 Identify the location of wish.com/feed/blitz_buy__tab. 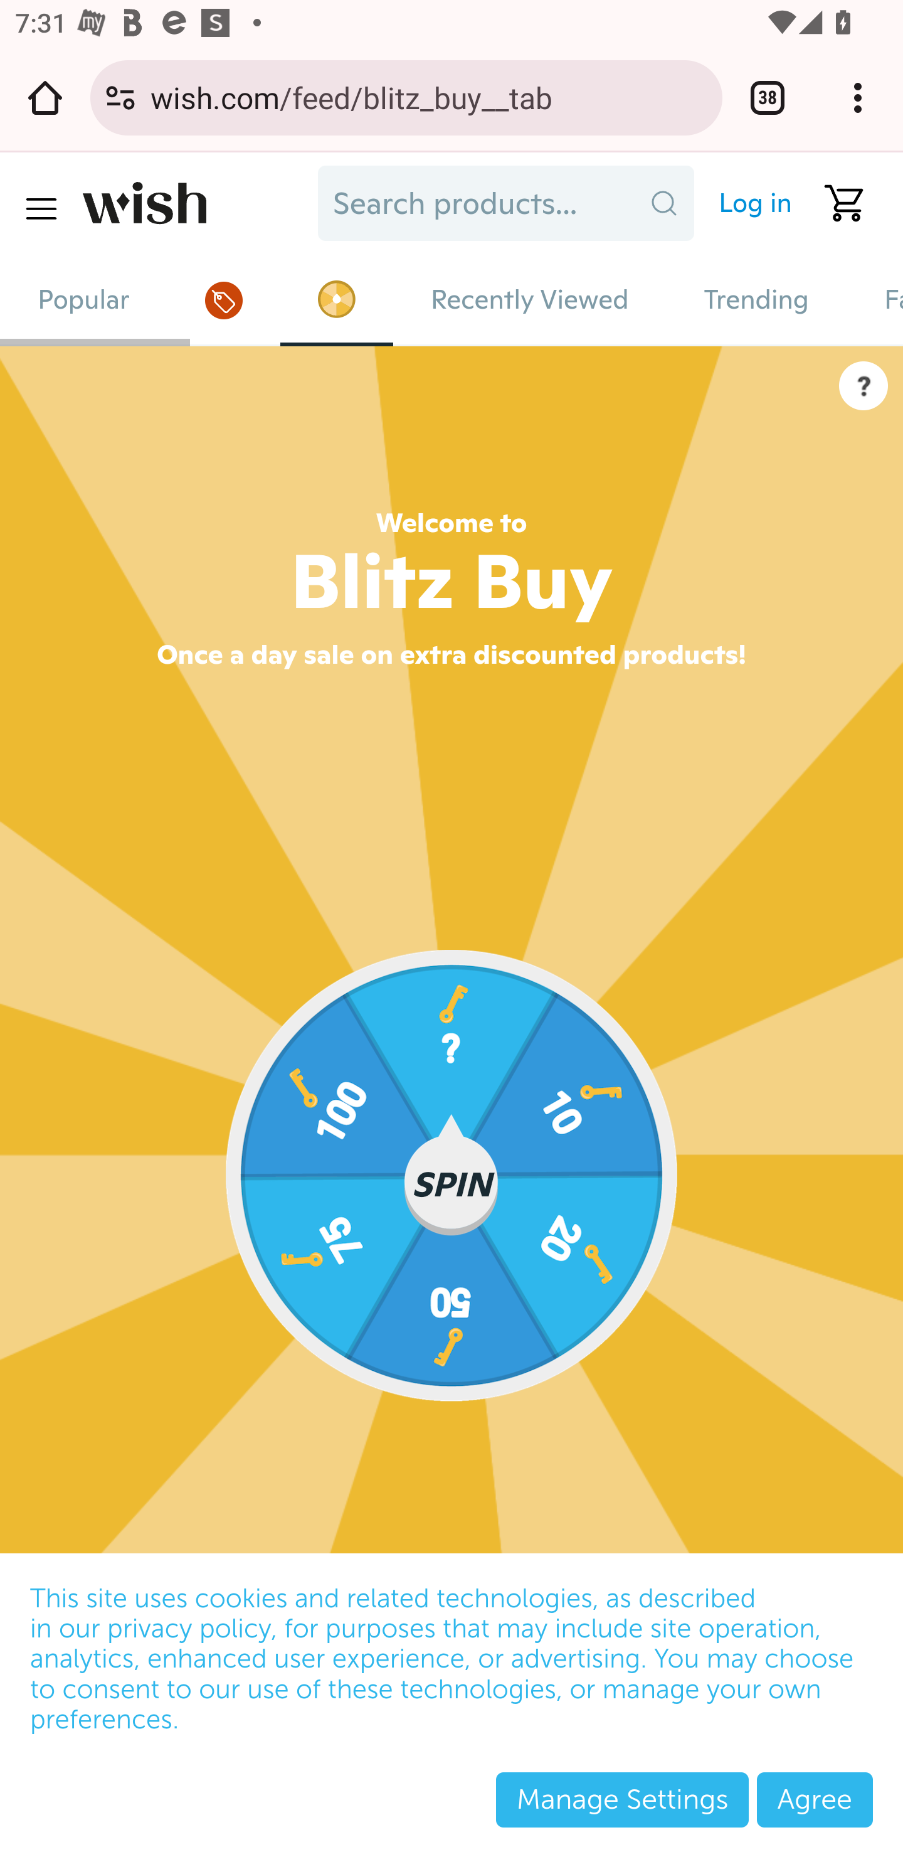
(429, 97).